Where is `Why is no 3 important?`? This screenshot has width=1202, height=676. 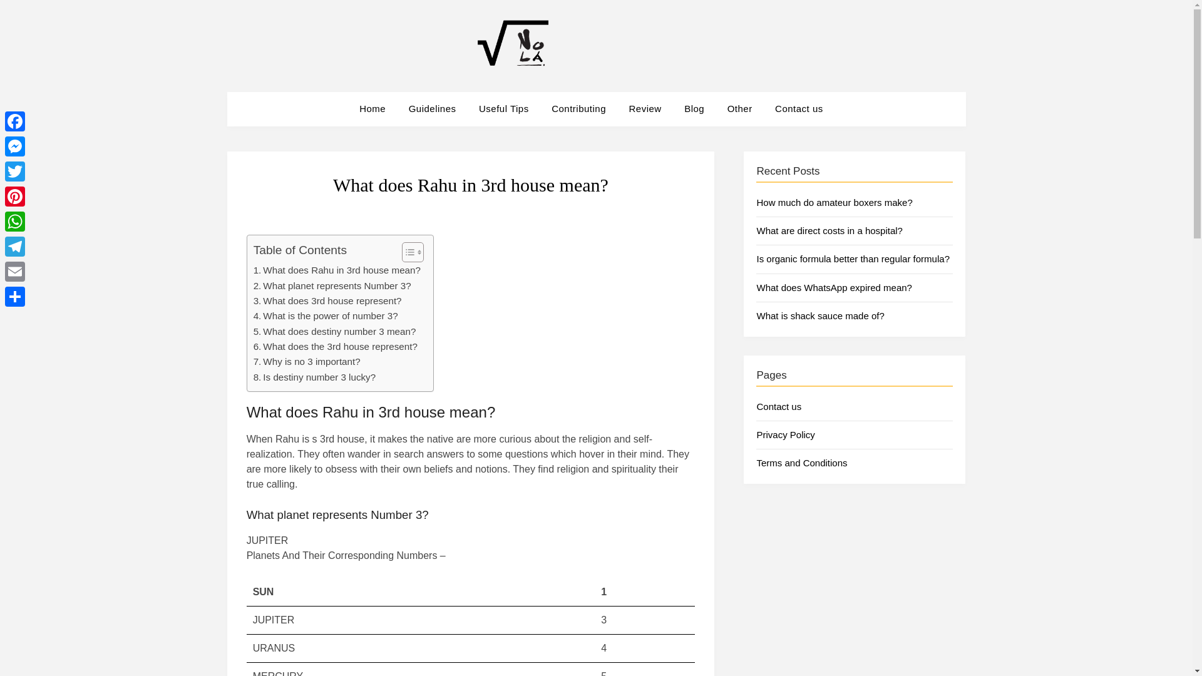 Why is no 3 important? is located at coordinates (307, 361).